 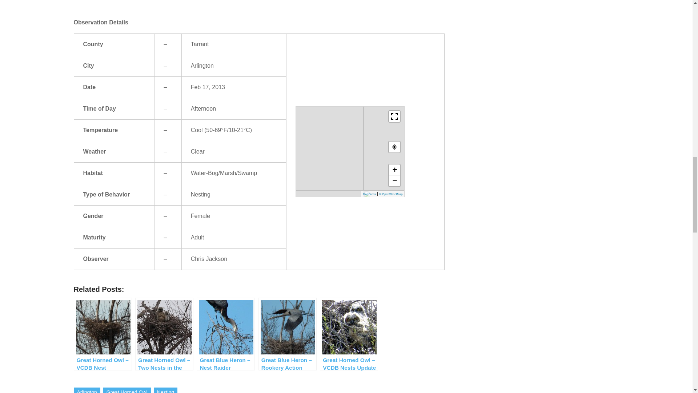 I want to click on Your Location, so click(x=394, y=147).